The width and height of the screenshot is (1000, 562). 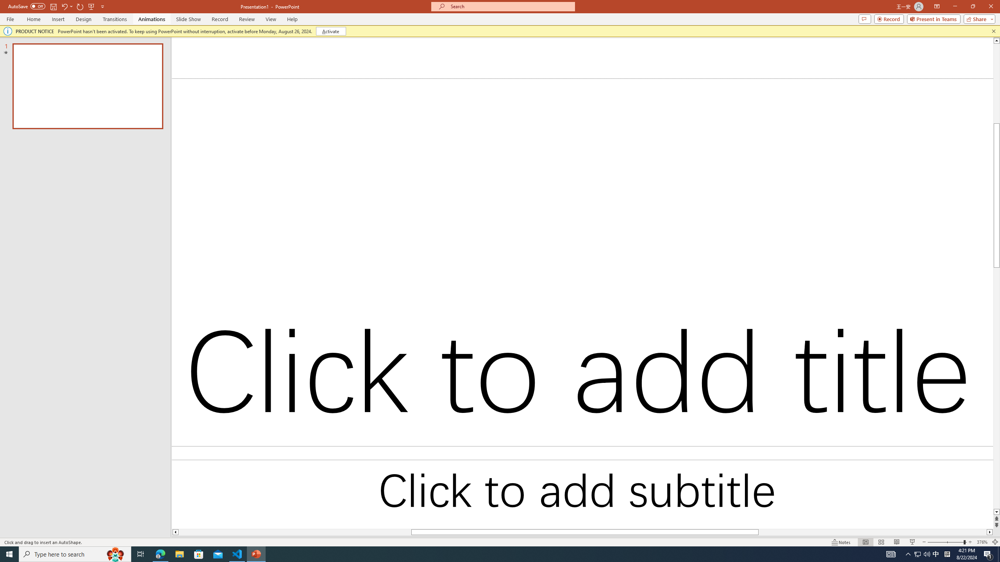 I want to click on Strong, so click(x=941, y=279).